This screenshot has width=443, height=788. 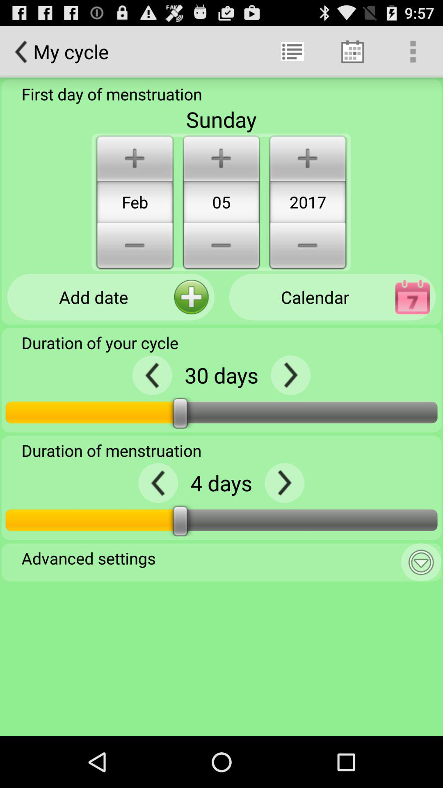 I want to click on click the  button above the option feb on the web page, so click(x=135, y=158).